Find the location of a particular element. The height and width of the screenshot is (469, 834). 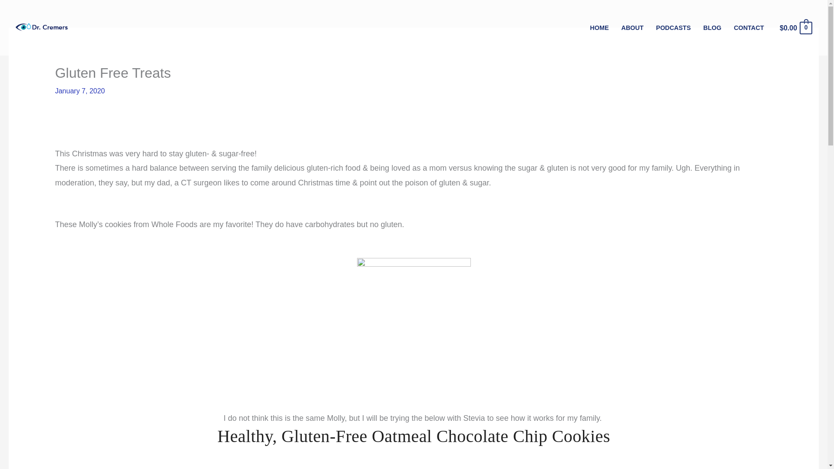

HOME is located at coordinates (599, 28).